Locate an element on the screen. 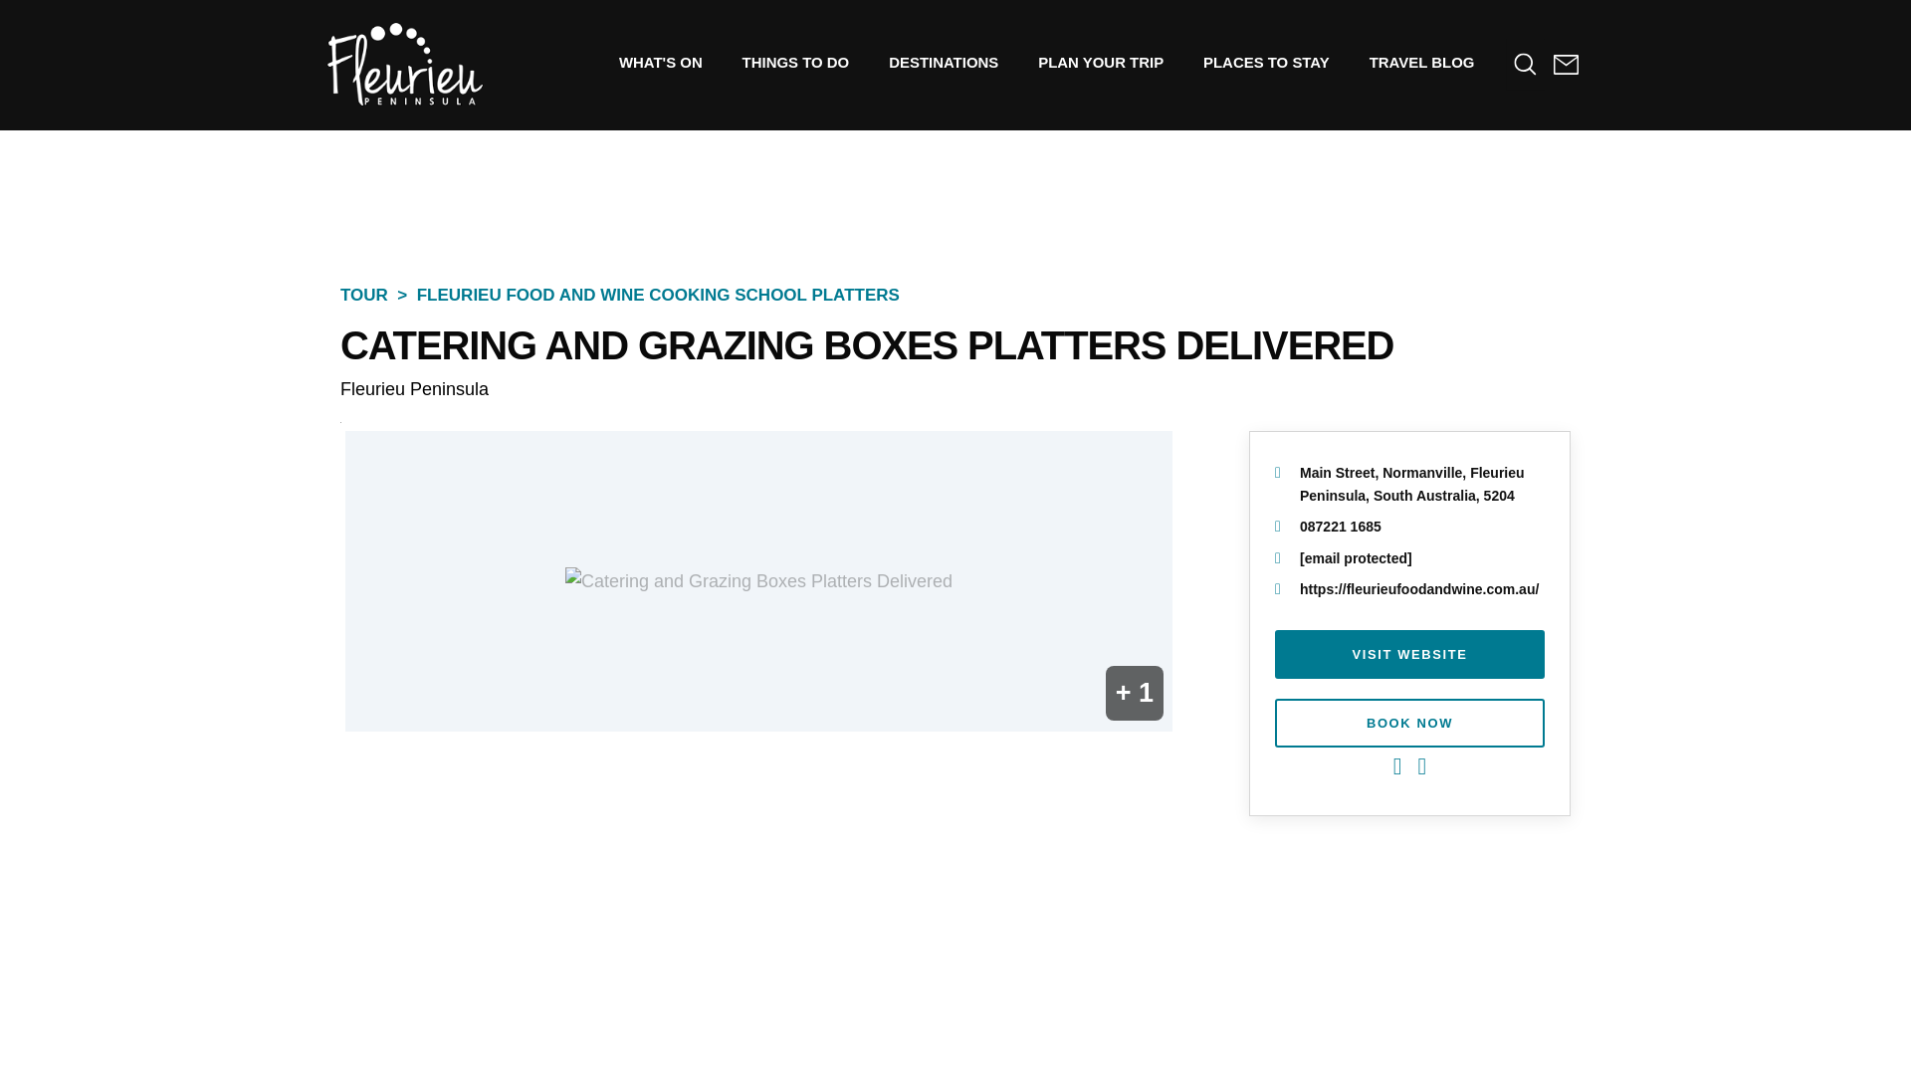 This screenshot has width=1911, height=1075. Destinations is located at coordinates (944, 62).